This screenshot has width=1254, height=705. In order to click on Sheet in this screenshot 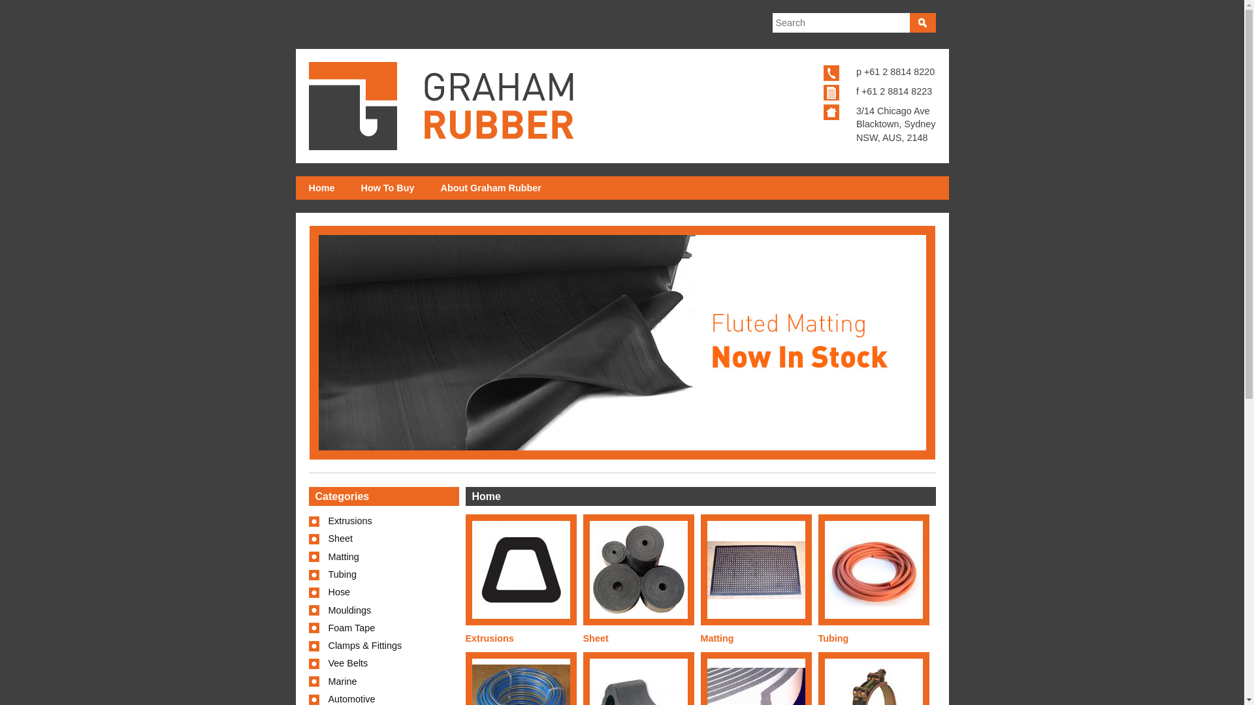, I will do `click(383, 539)`.